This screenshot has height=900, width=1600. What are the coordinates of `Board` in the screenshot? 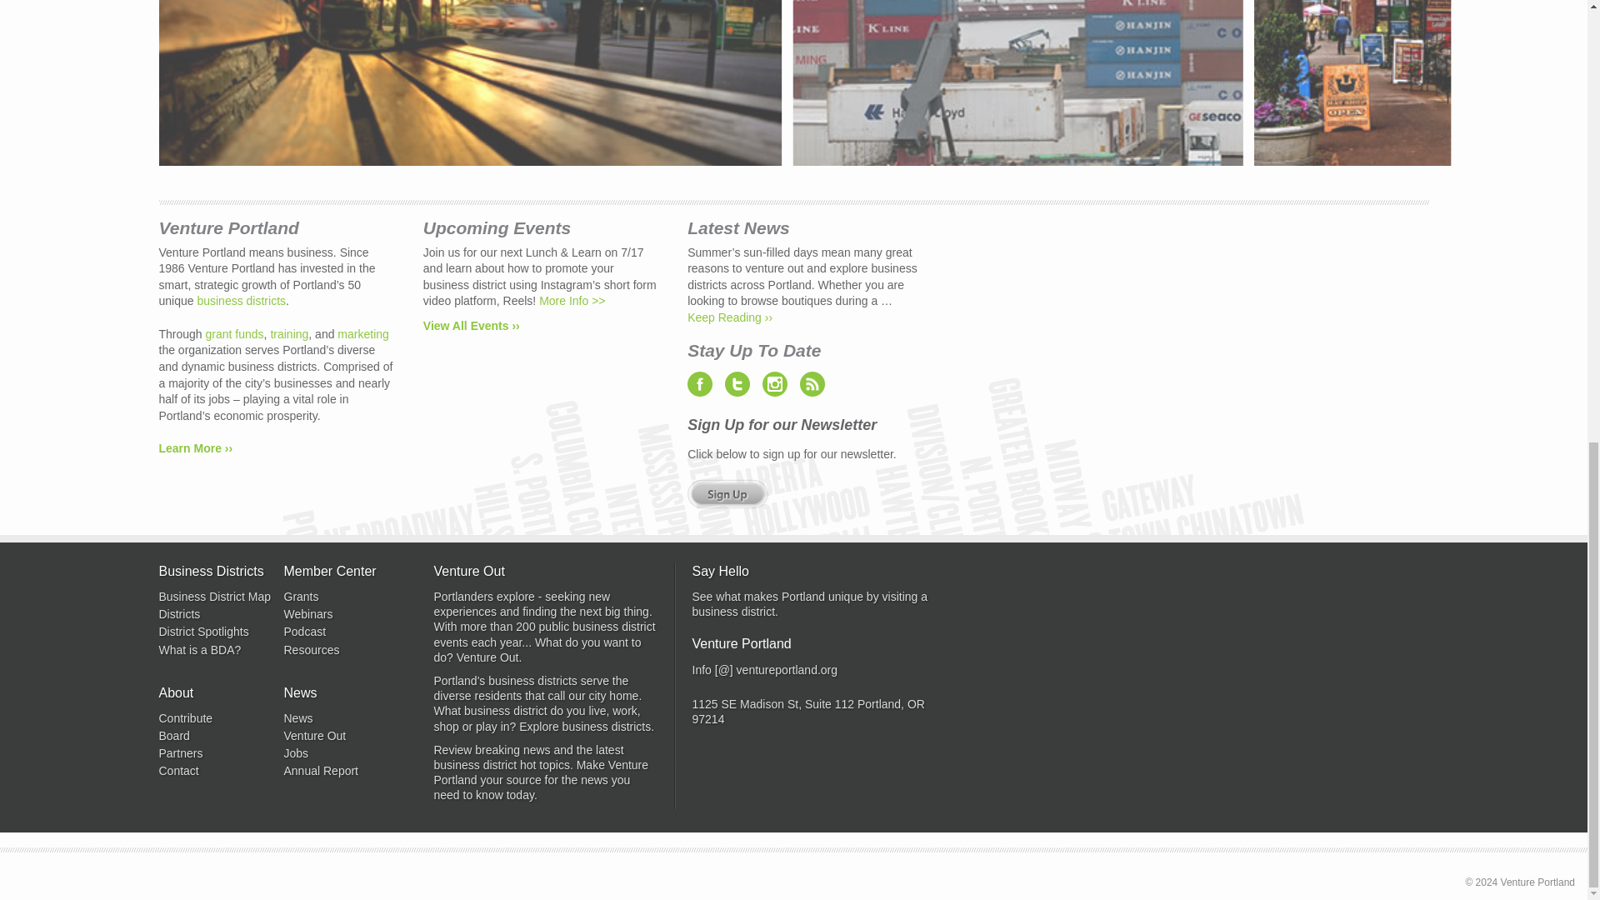 It's located at (220, 735).